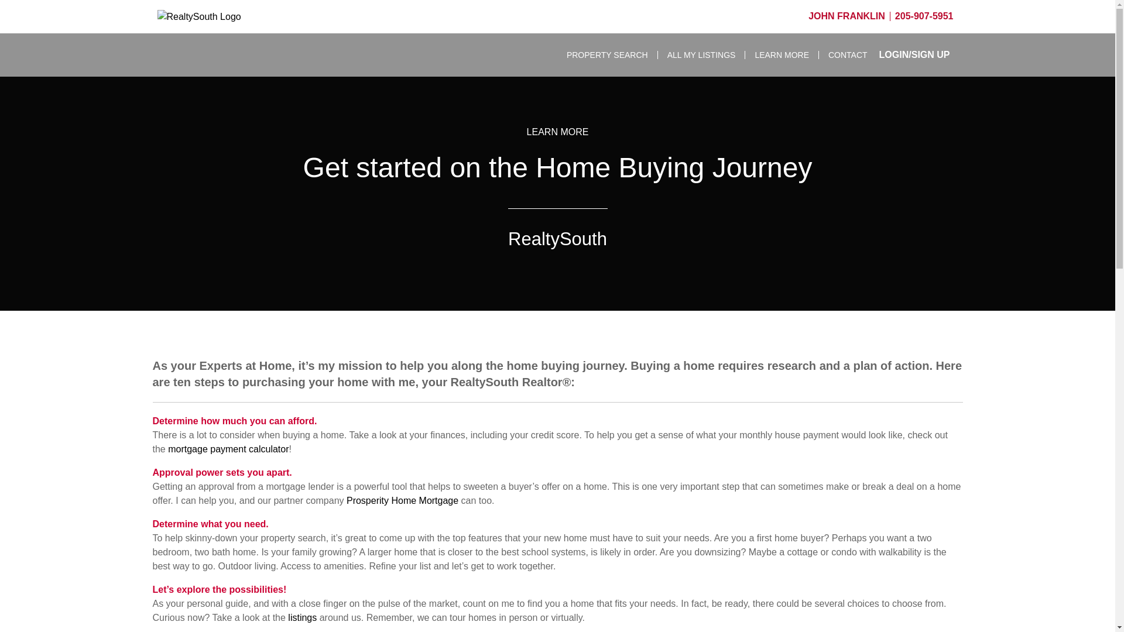  What do you see at coordinates (220, 16) in the screenshot?
I see `RealtySouth Home Page` at bounding box center [220, 16].